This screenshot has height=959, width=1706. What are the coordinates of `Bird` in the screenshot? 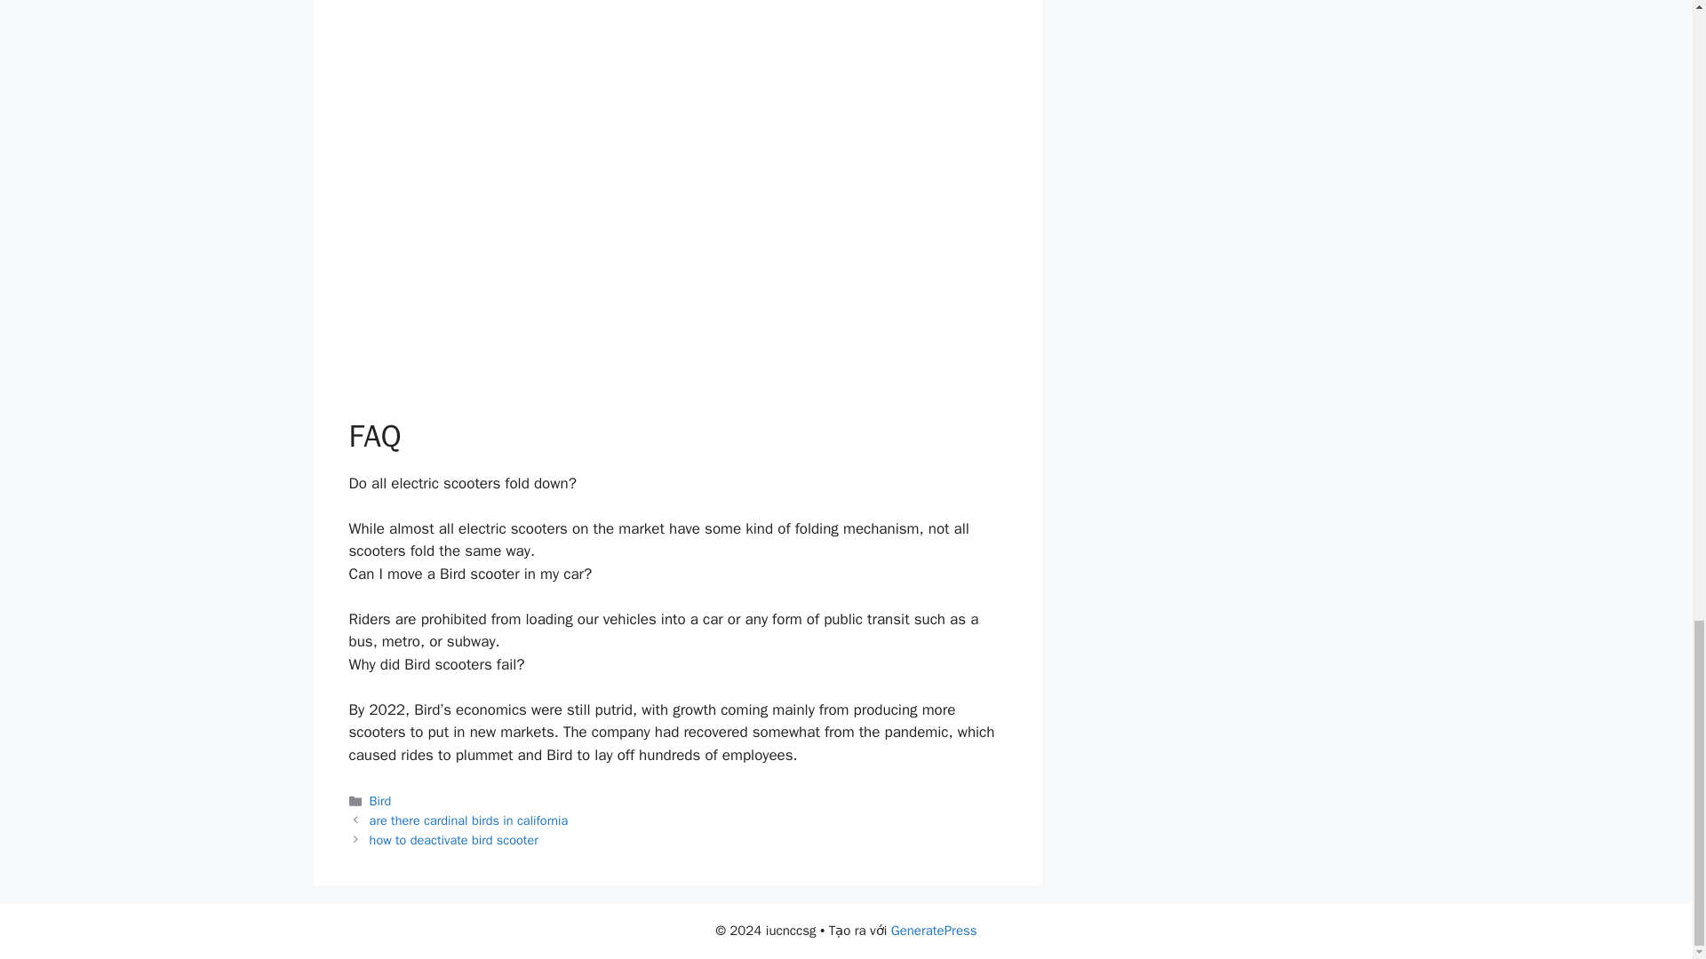 It's located at (380, 801).